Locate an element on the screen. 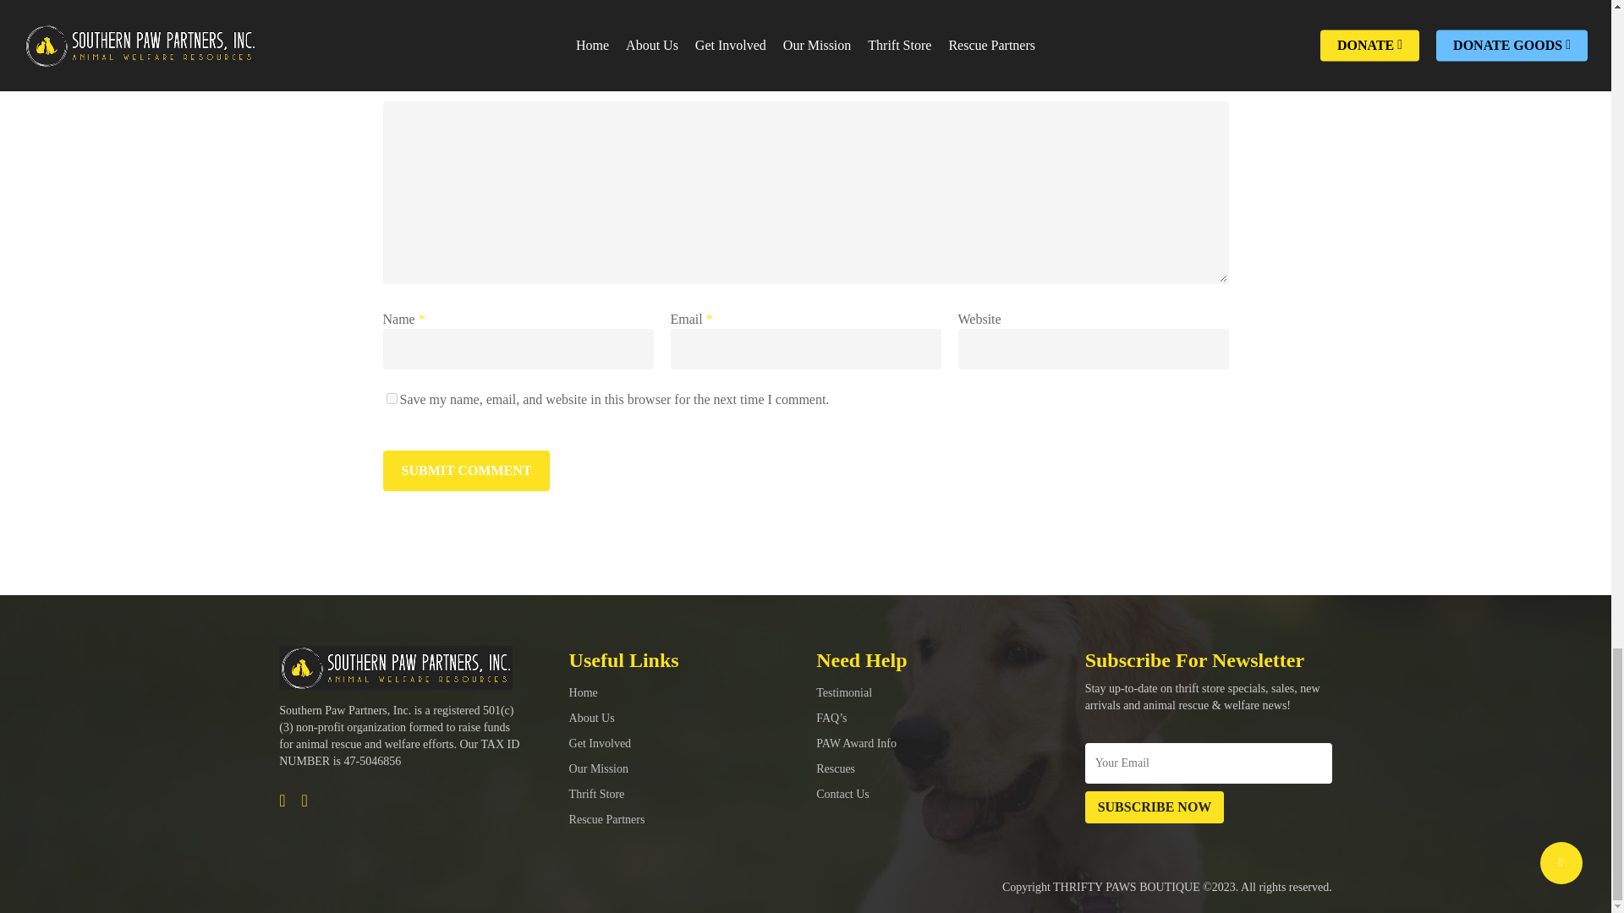  Submit Comment is located at coordinates (465, 471).